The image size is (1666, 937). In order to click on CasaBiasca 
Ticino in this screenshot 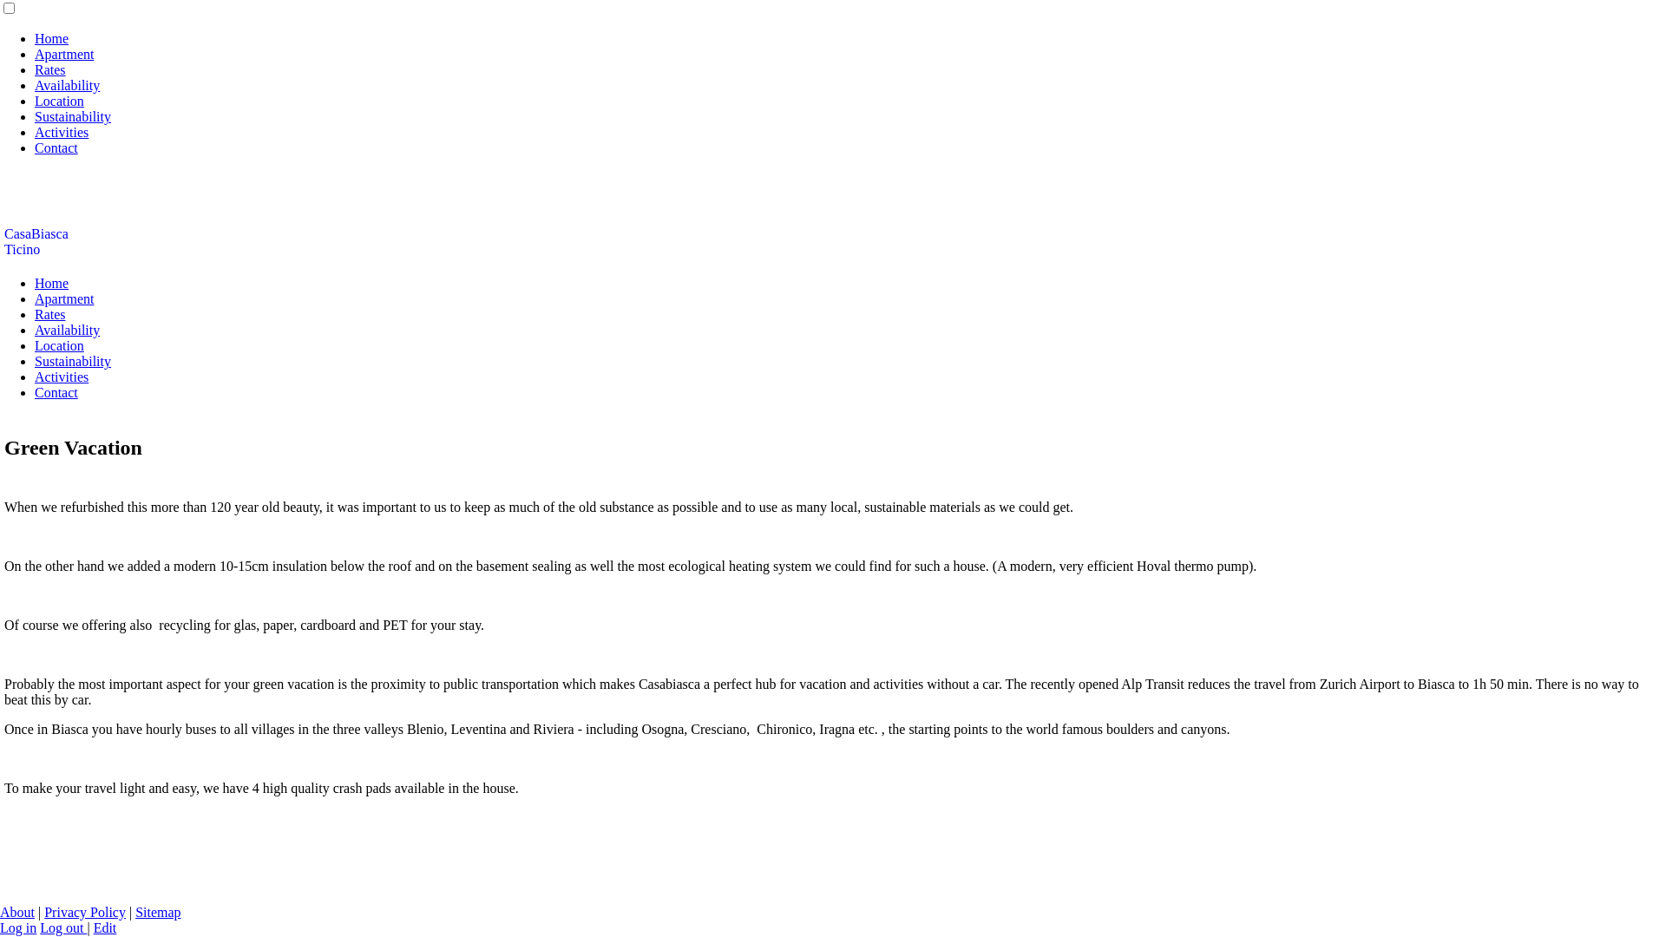, I will do `click(38, 241)`.